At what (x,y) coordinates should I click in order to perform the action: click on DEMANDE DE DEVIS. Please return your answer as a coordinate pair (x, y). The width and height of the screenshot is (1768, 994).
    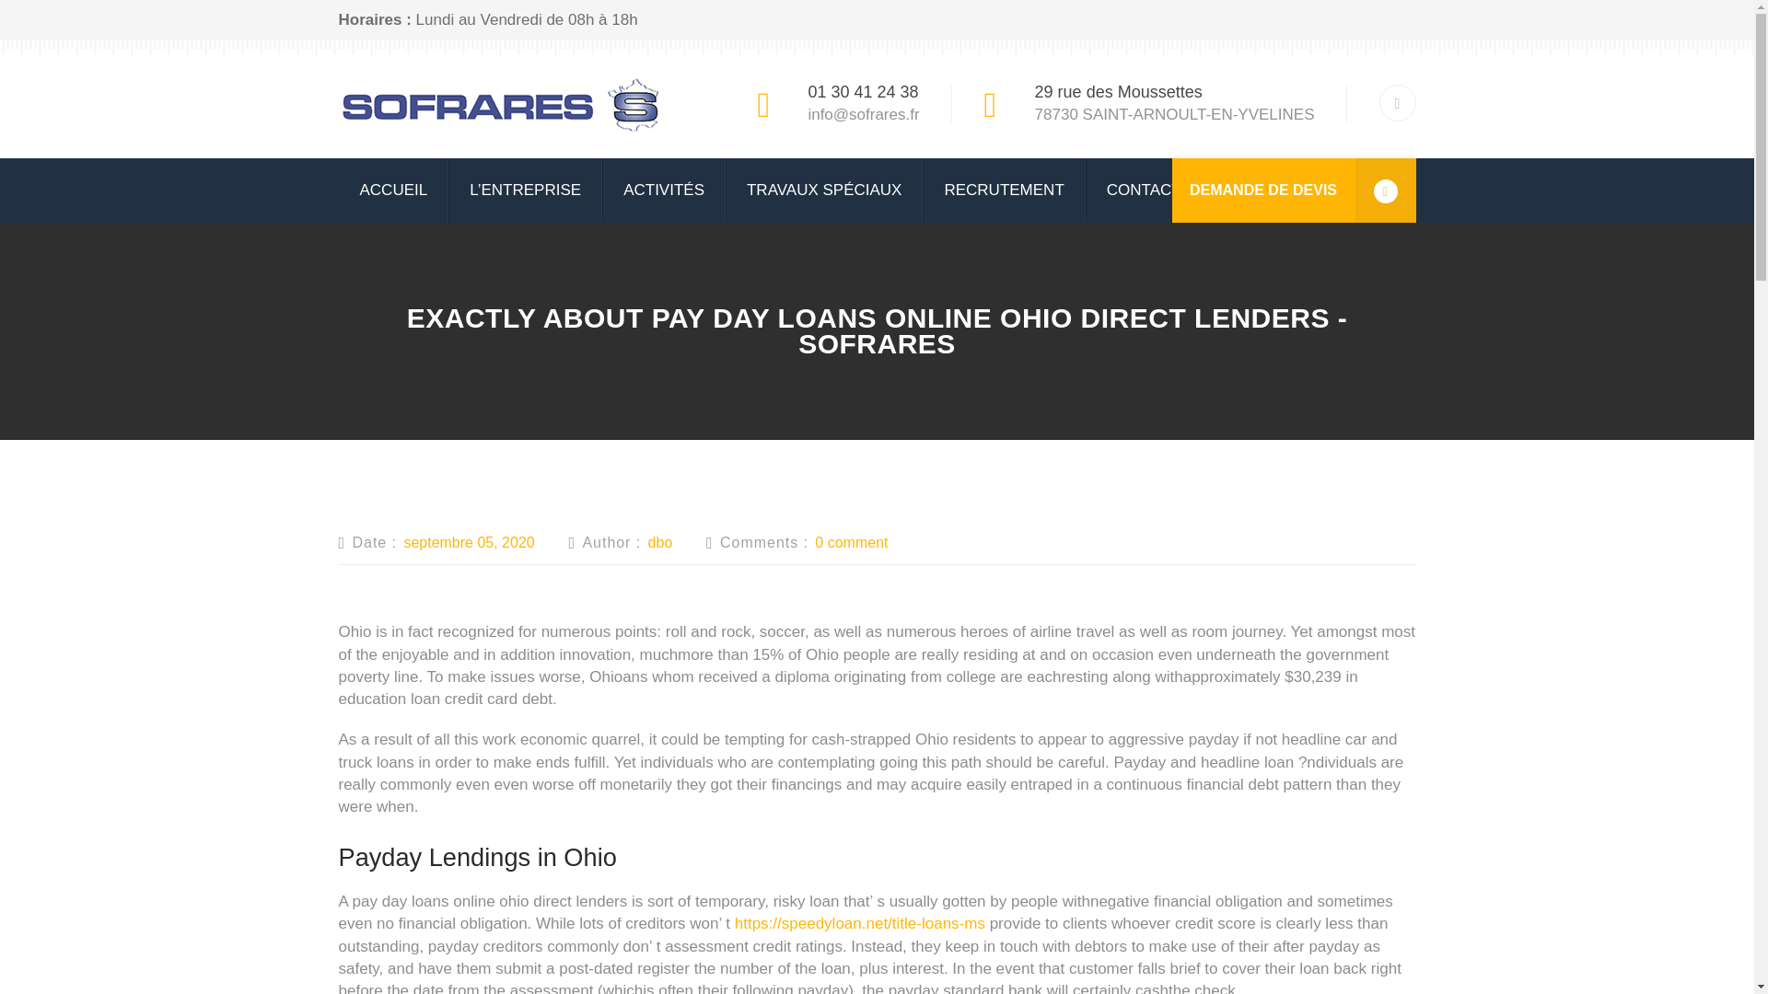
    Looking at the image, I should click on (1293, 190).